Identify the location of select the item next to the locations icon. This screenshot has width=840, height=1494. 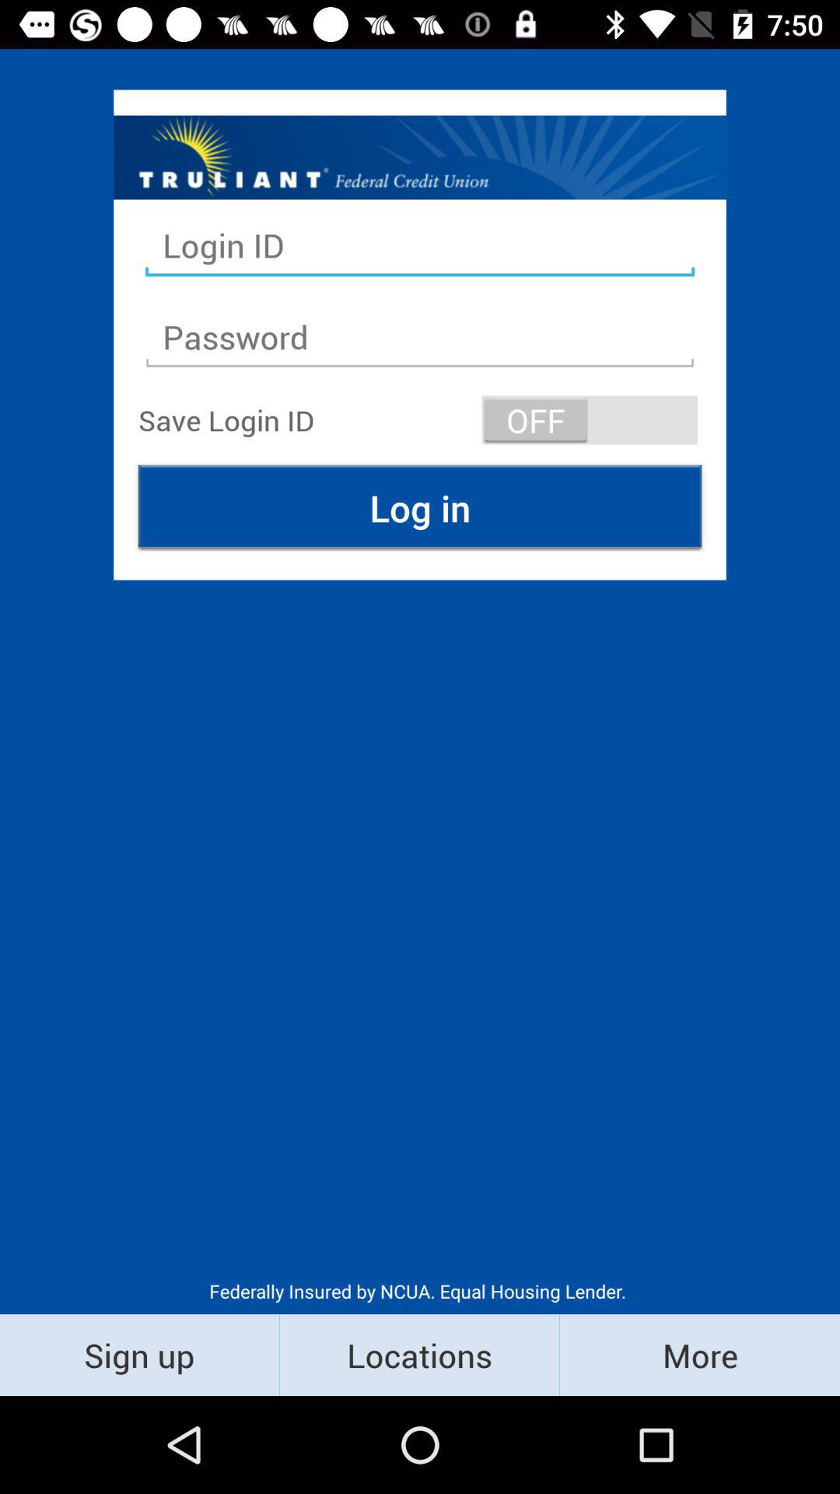
(700, 1354).